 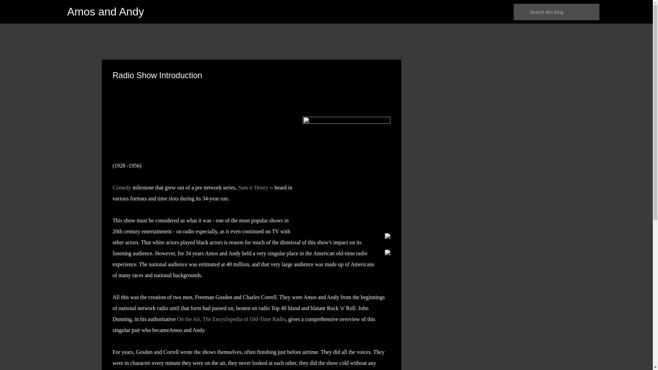 What do you see at coordinates (253, 187) in the screenshot?
I see `Sam n' Henry` at bounding box center [253, 187].